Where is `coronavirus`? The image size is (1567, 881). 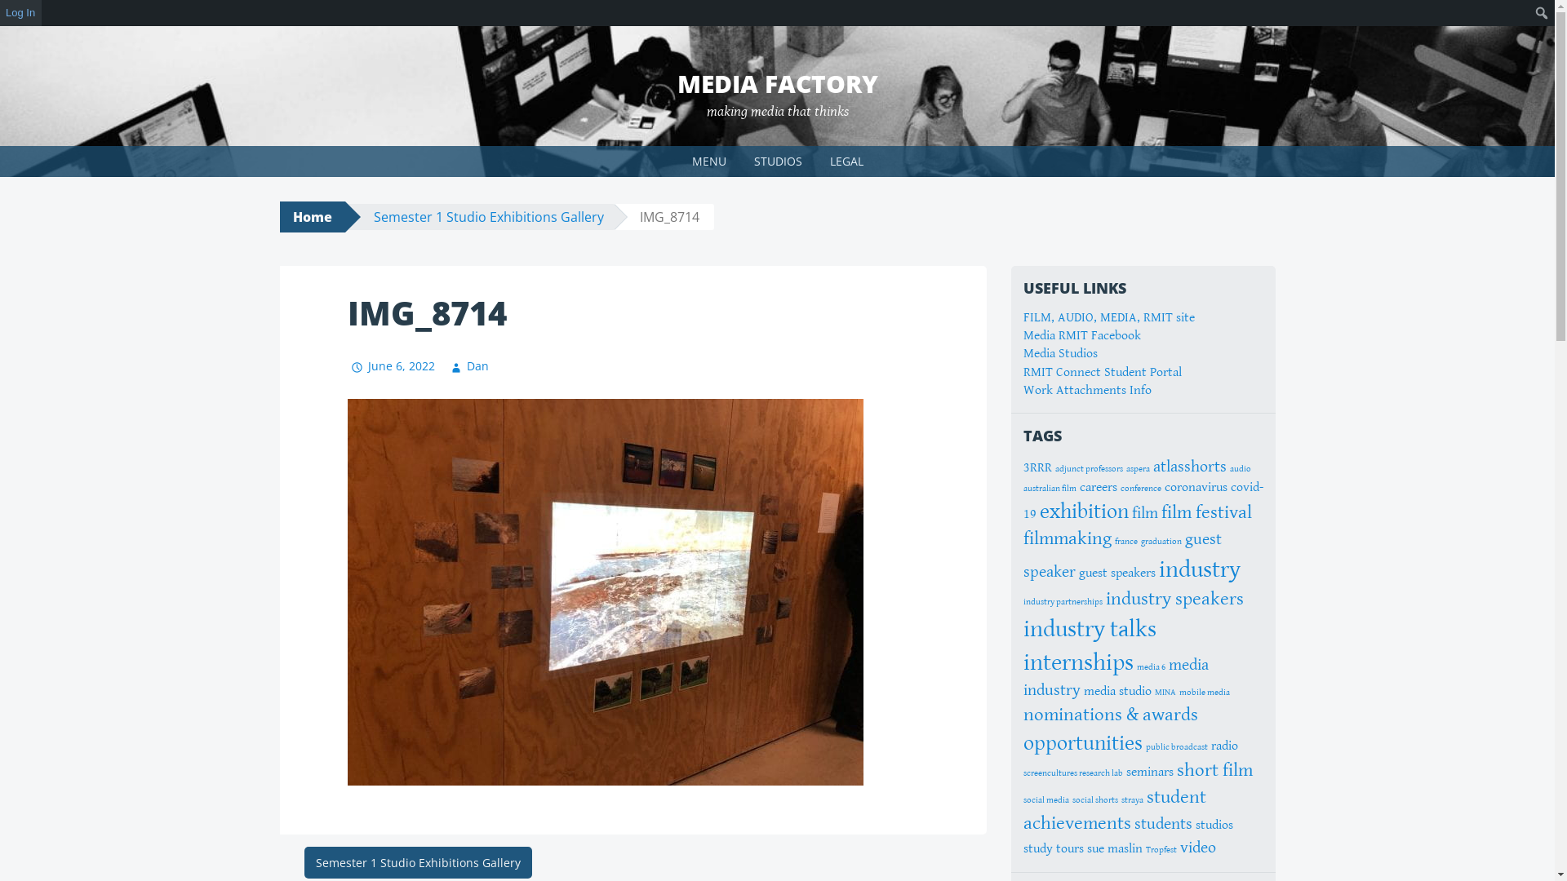 coronavirus is located at coordinates (1195, 488).